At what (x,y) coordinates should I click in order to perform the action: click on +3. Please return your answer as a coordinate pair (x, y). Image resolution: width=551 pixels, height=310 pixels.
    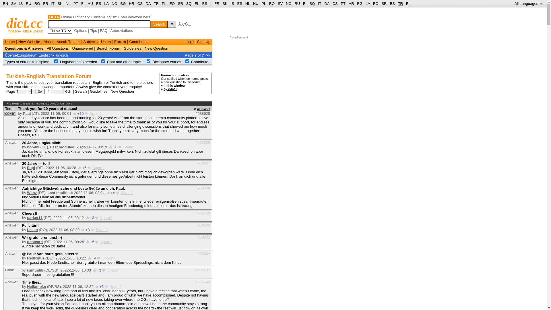
    Looking at the image, I should click on (88, 230).